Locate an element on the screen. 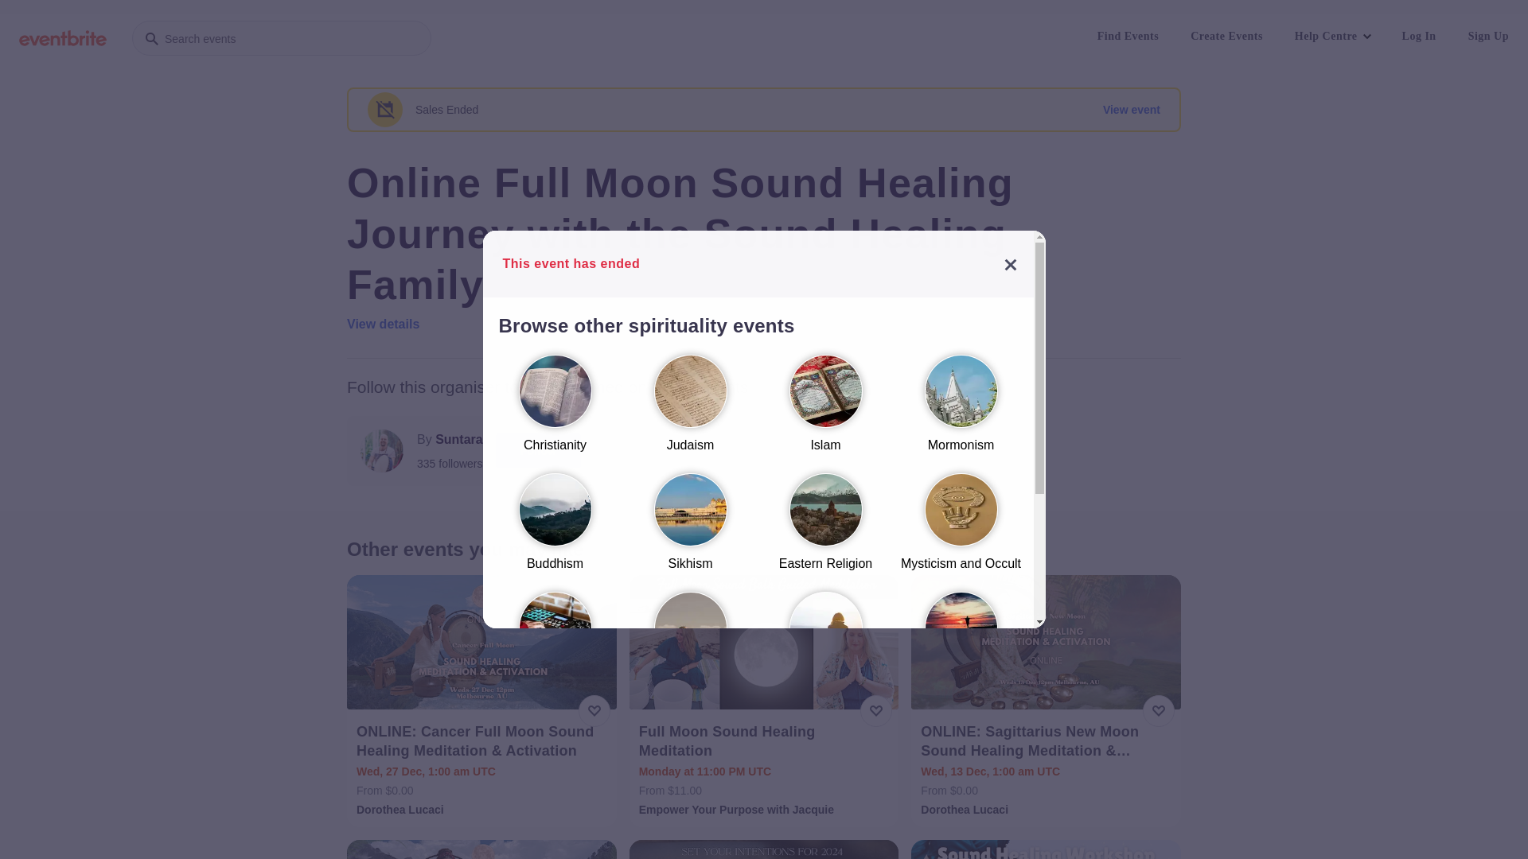 The image size is (1528, 859). Eastern Religion is located at coordinates (825, 530).